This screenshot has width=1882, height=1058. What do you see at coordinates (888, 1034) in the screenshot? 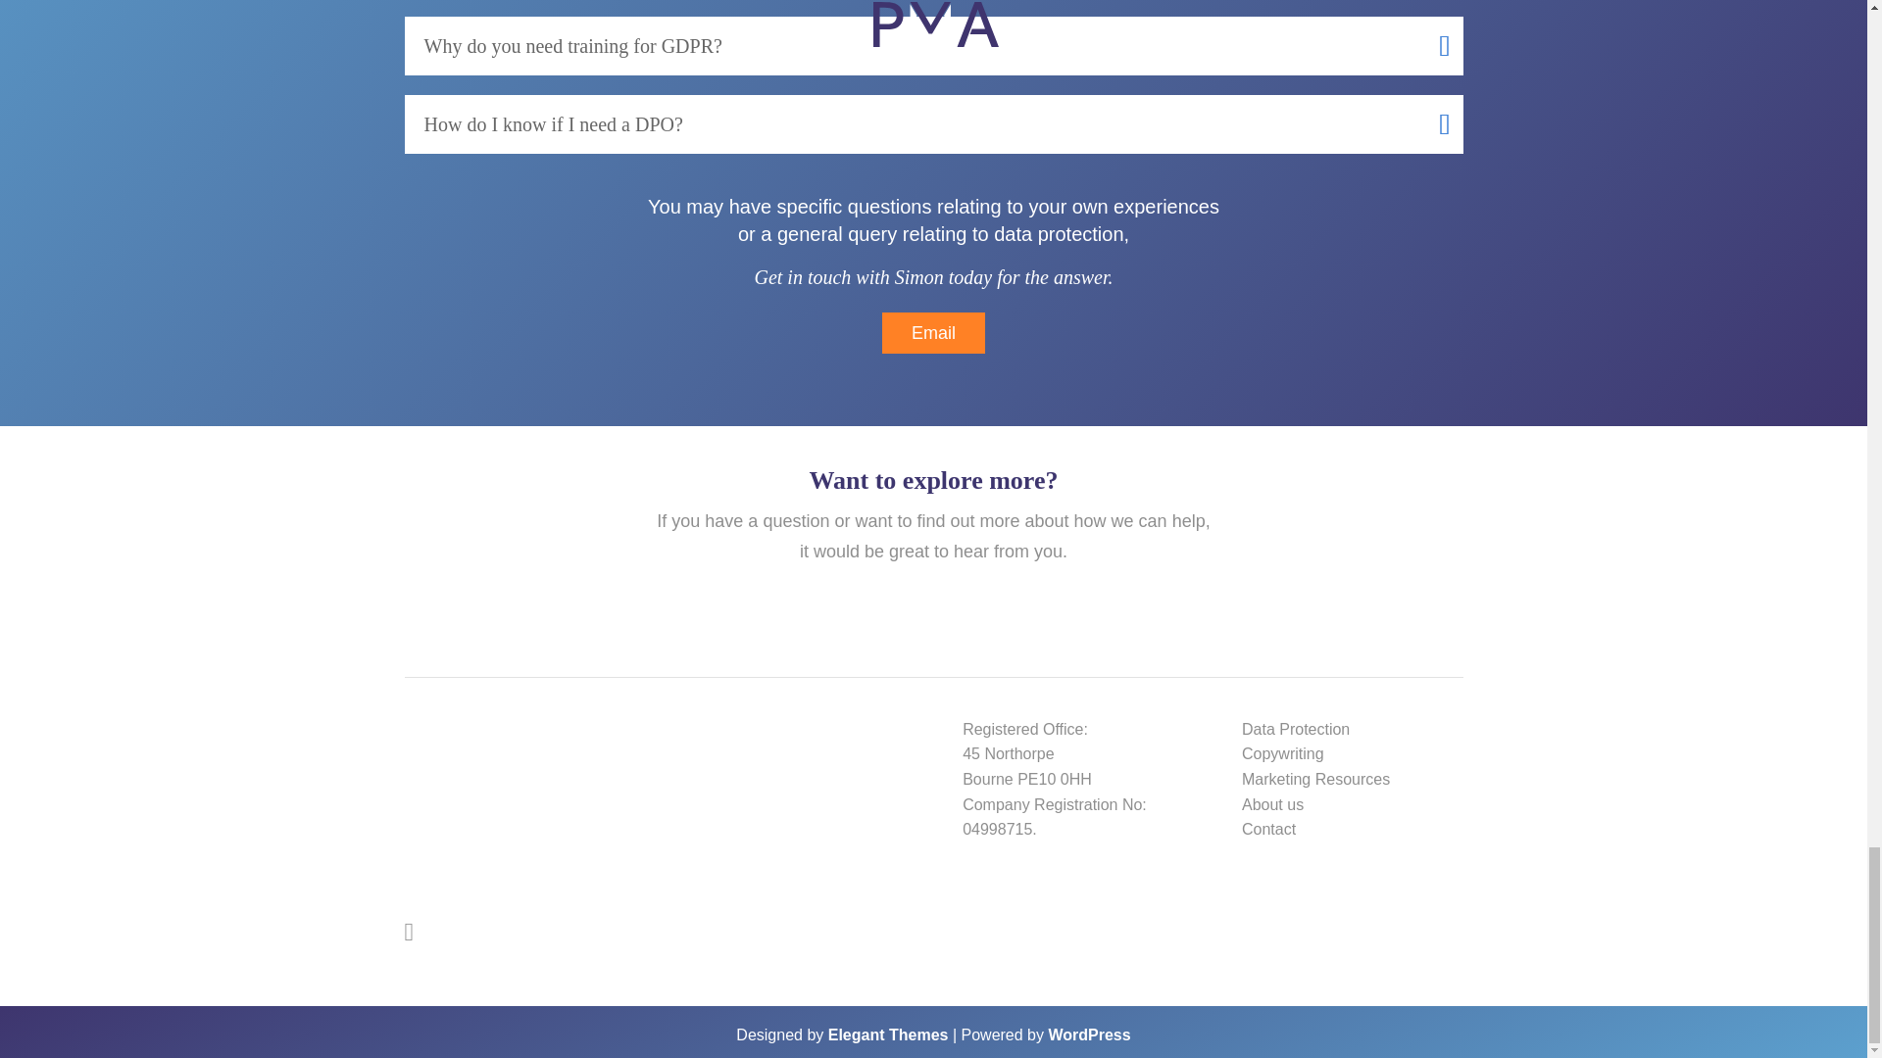
I see `Elegant Themes` at bounding box center [888, 1034].